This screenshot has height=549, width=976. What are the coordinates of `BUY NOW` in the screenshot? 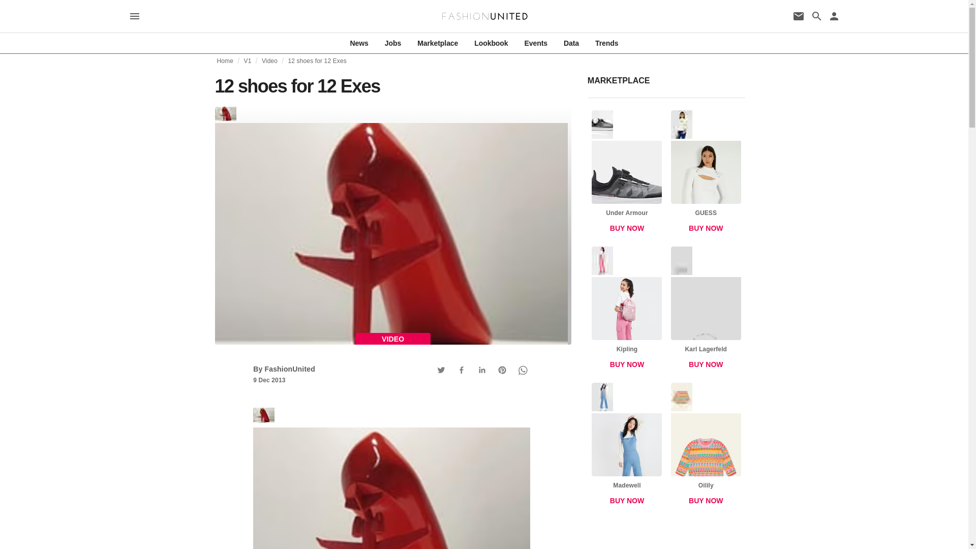 It's located at (627, 364).